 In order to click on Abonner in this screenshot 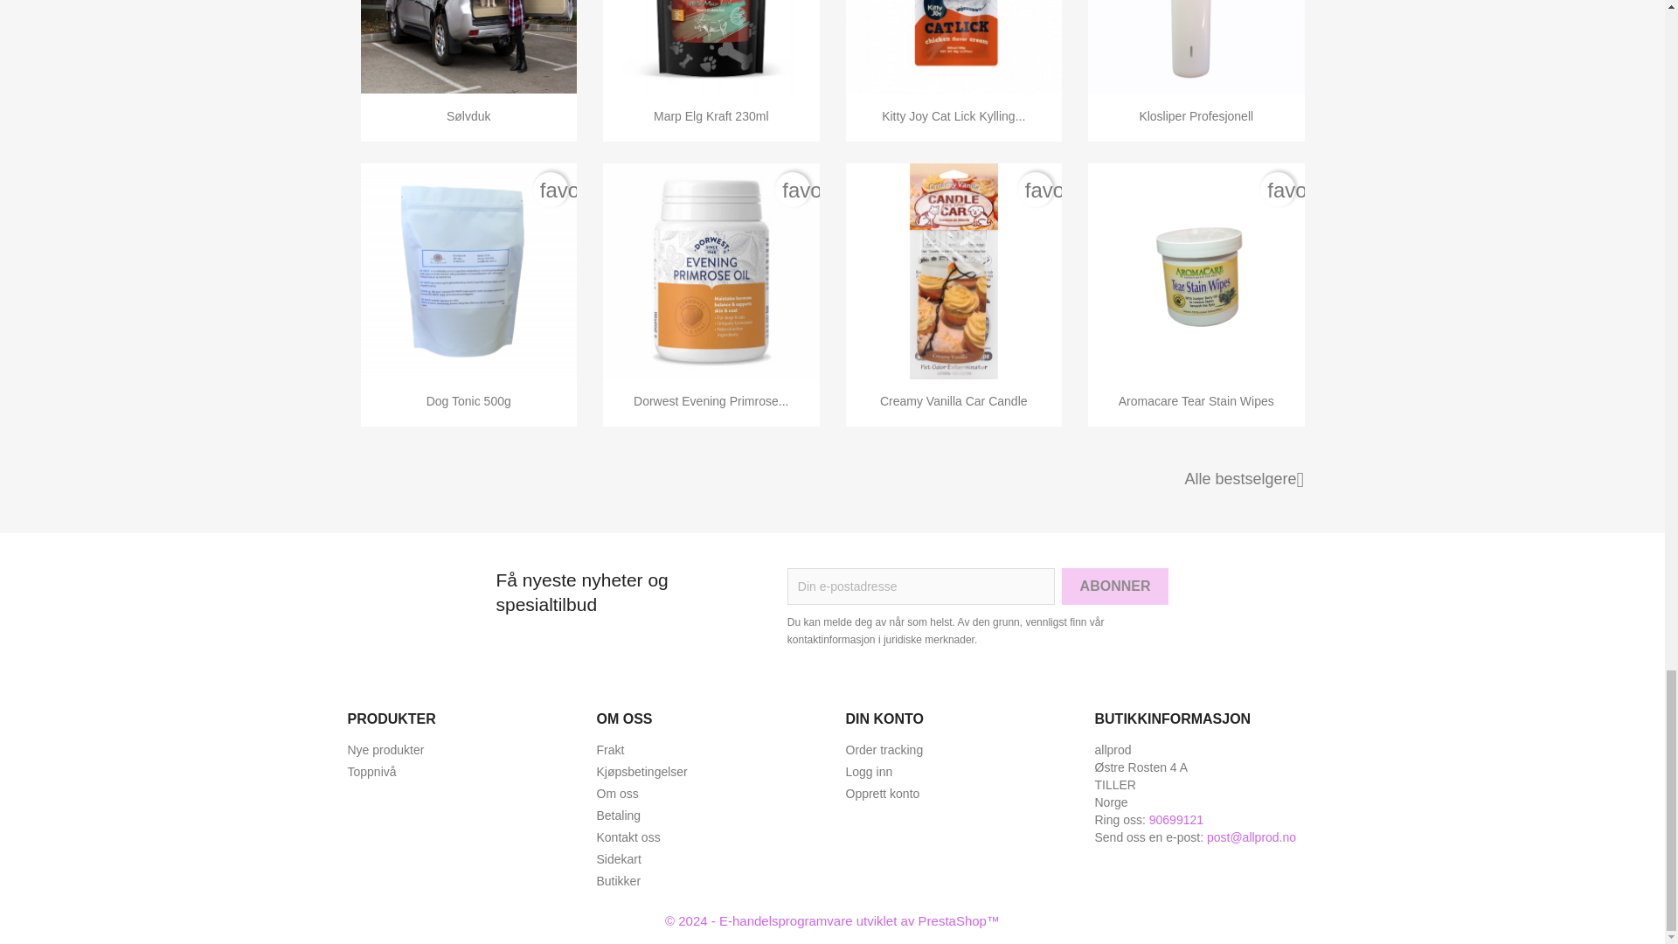, I will do `click(1115, 587)`.